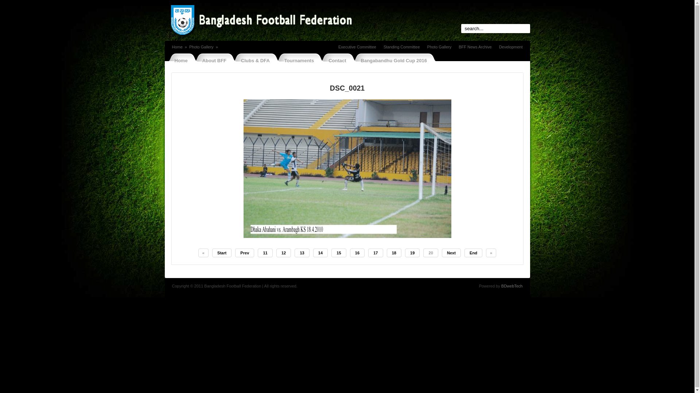 This screenshot has height=393, width=700. What do you see at coordinates (473, 253) in the screenshot?
I see `End` at bounding box center [473, 253].